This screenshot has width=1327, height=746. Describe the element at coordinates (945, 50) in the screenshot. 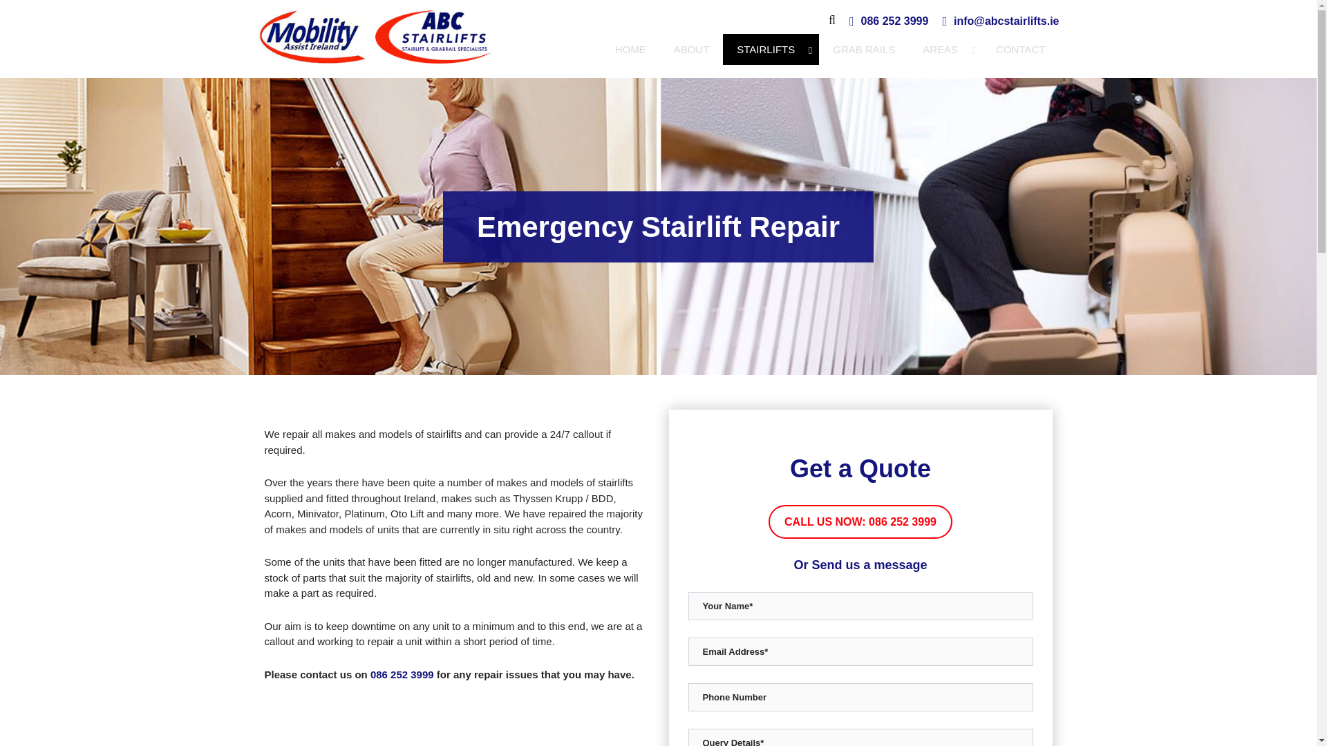

I see `CONTACT` at that location.